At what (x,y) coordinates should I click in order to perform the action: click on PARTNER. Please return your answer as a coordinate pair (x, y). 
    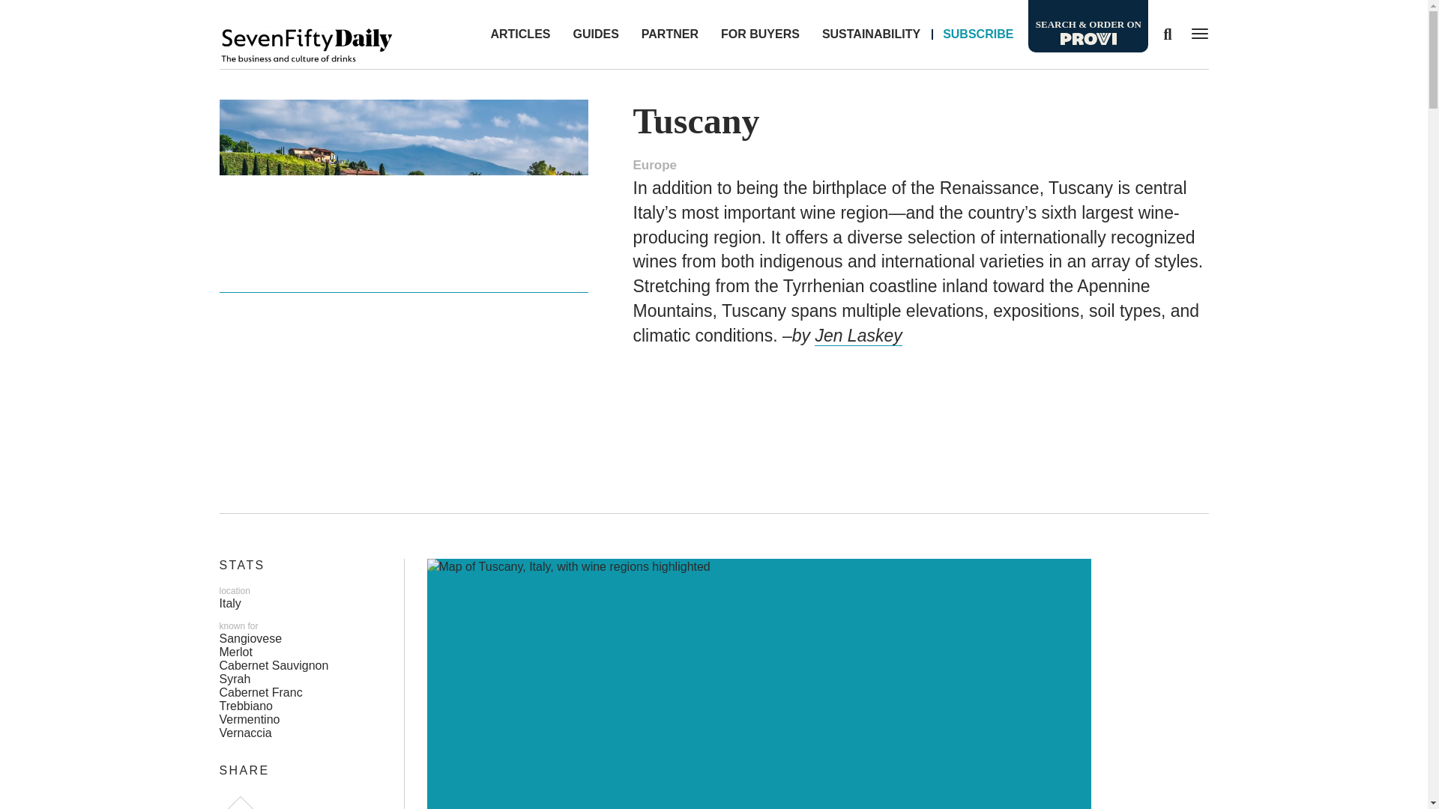
    Looking at the image, I should click on (669, 34).